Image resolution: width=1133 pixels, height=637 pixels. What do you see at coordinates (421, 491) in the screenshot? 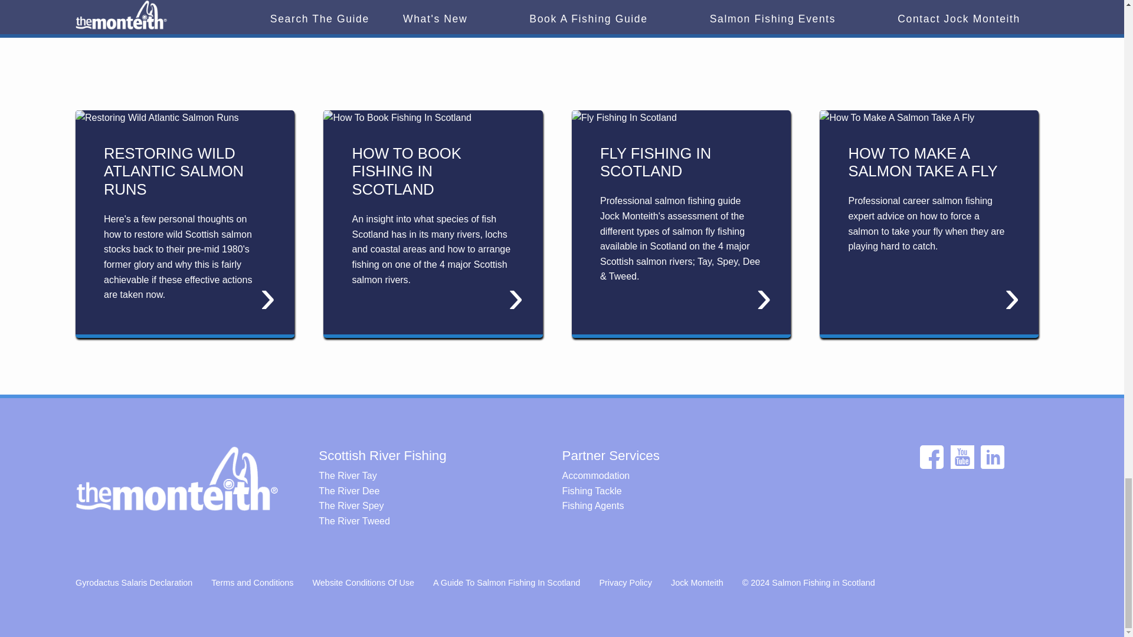
I see `River Dee Salmon Fishing Pools` at bounding box center [421, 491].